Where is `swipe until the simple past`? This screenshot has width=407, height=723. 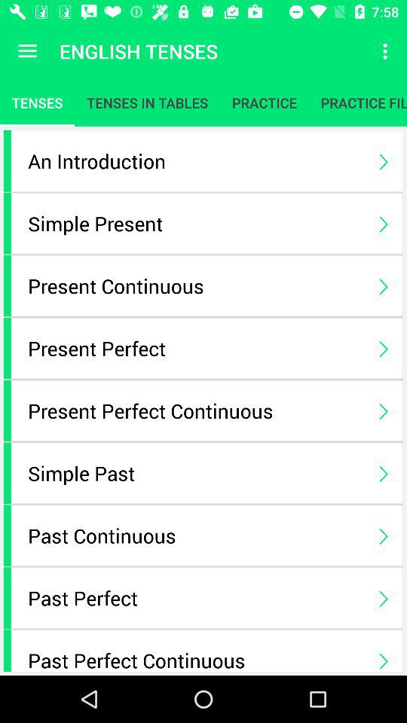
swipe until the simple past is located at coordinates (196, 473).